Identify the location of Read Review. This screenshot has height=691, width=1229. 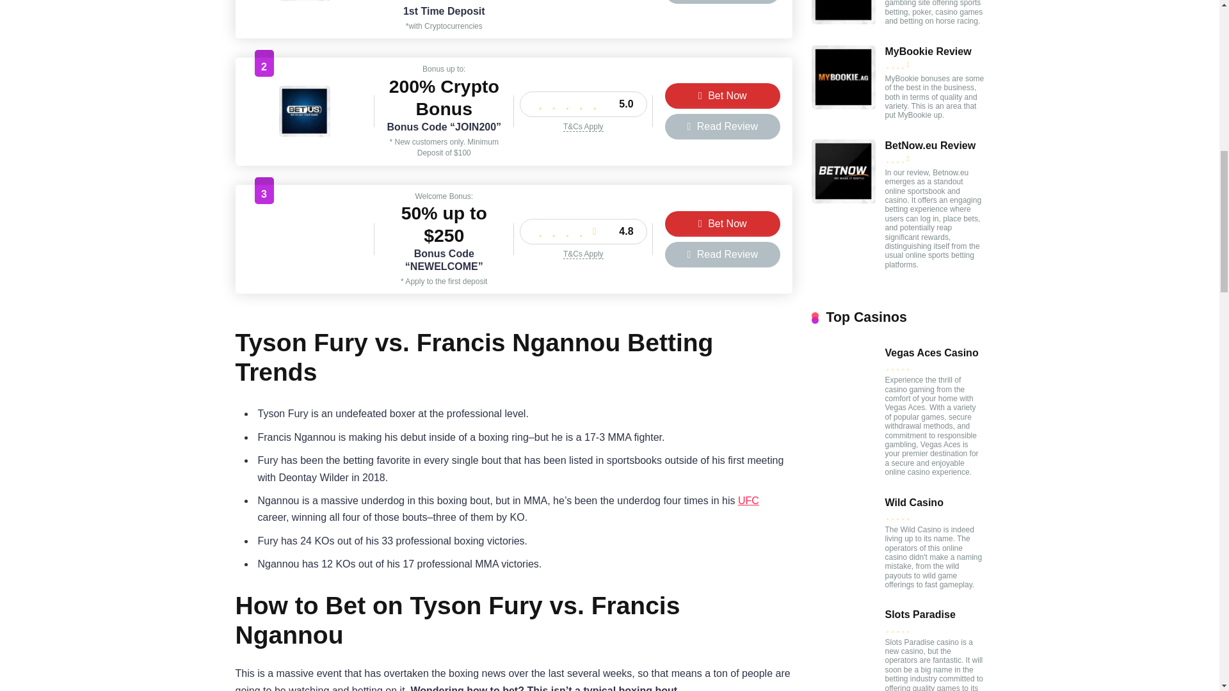
(722, 127).